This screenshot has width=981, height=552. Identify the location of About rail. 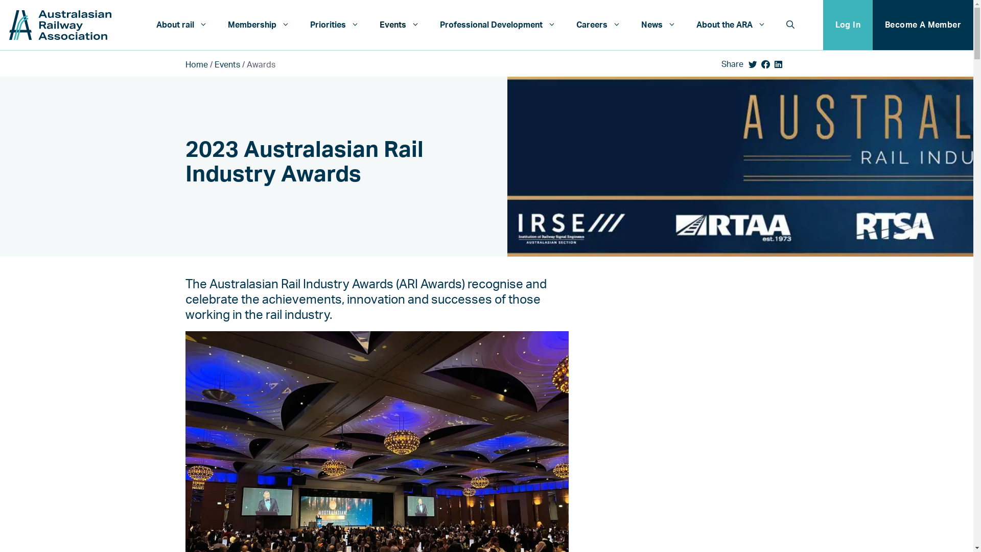
(182, 25).